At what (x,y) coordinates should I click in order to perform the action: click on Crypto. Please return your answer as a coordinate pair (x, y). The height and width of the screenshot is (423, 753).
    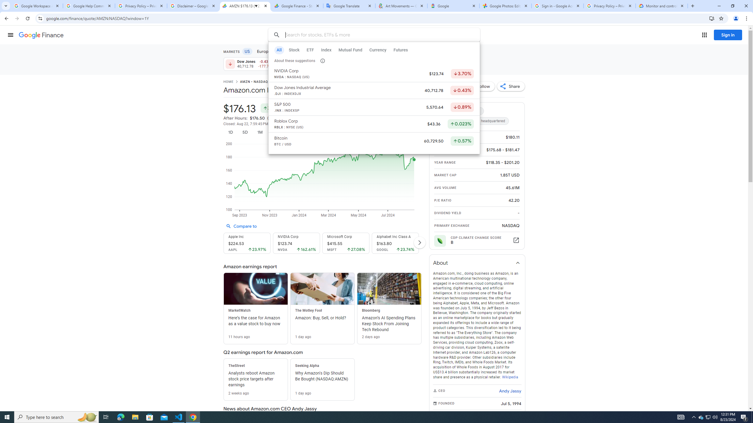
    Looking at the image, I should click on (329, 51).